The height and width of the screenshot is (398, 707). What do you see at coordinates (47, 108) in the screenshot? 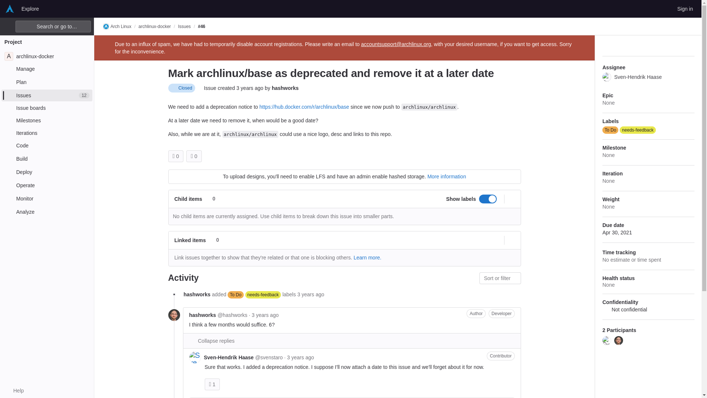
I see `Issue boards` at bounding box center [47, 108].